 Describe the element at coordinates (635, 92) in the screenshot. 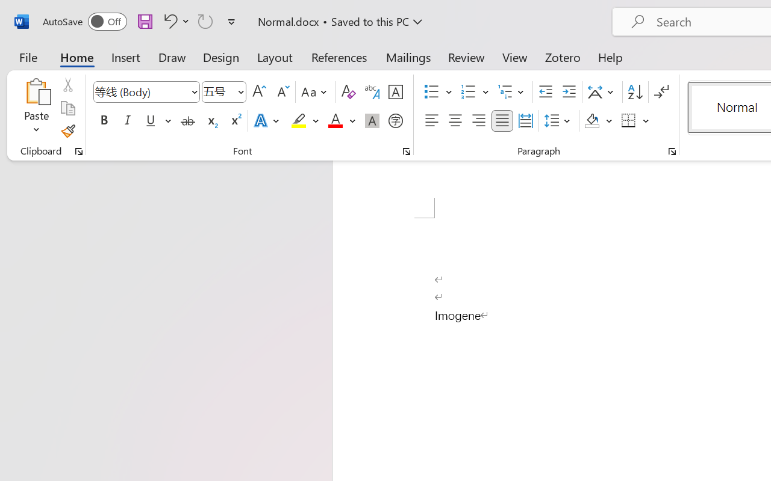

I see `Sort...` at that location.